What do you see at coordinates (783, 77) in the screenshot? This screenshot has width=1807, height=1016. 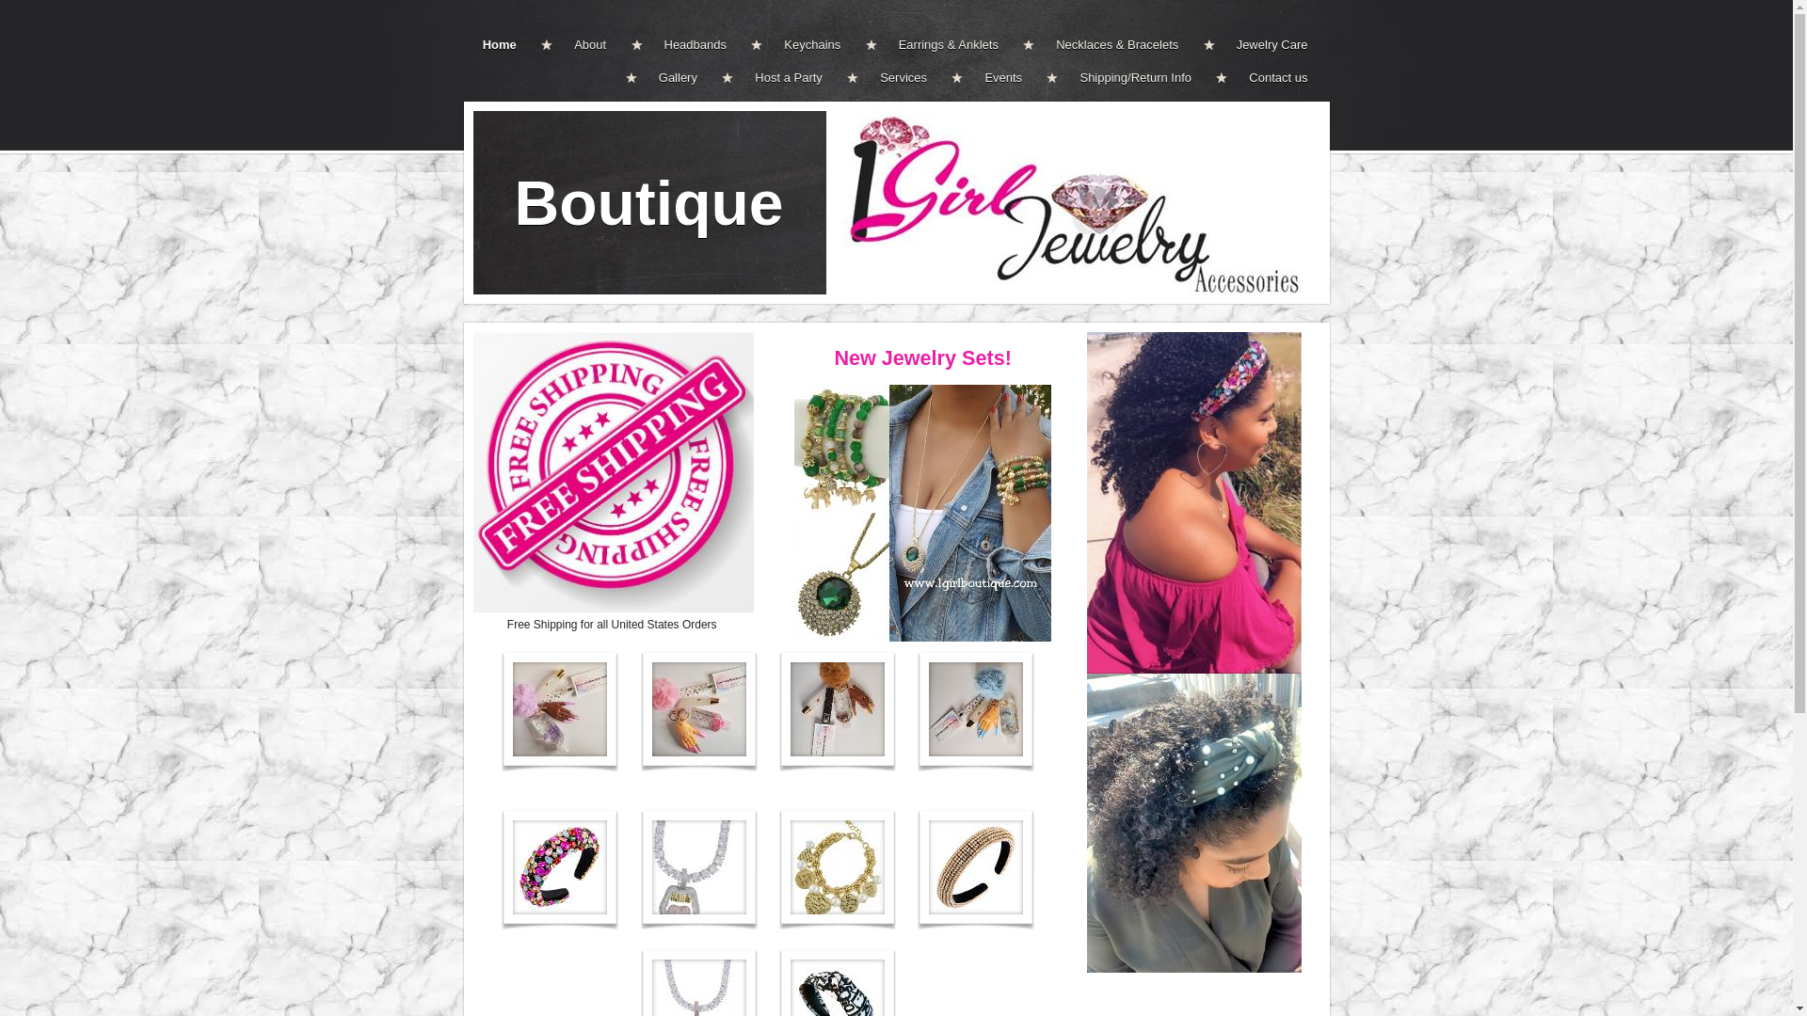 I see `Host a Party` at bounding box center [783, 77].